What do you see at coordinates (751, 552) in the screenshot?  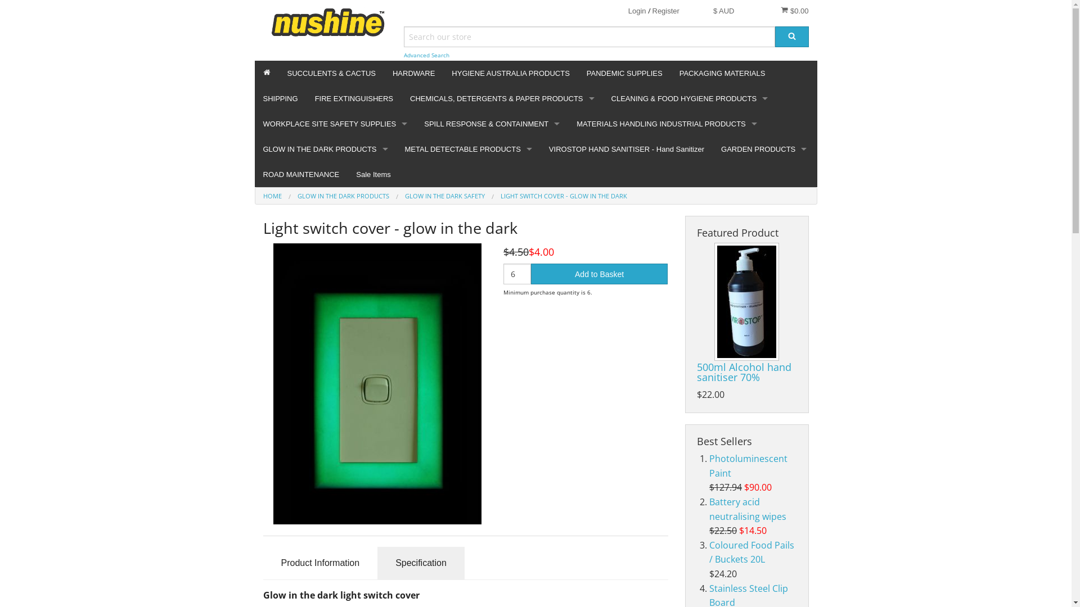 I see `Coloured Food Pails / Buckets 20L` at bounding box center [751, 552].